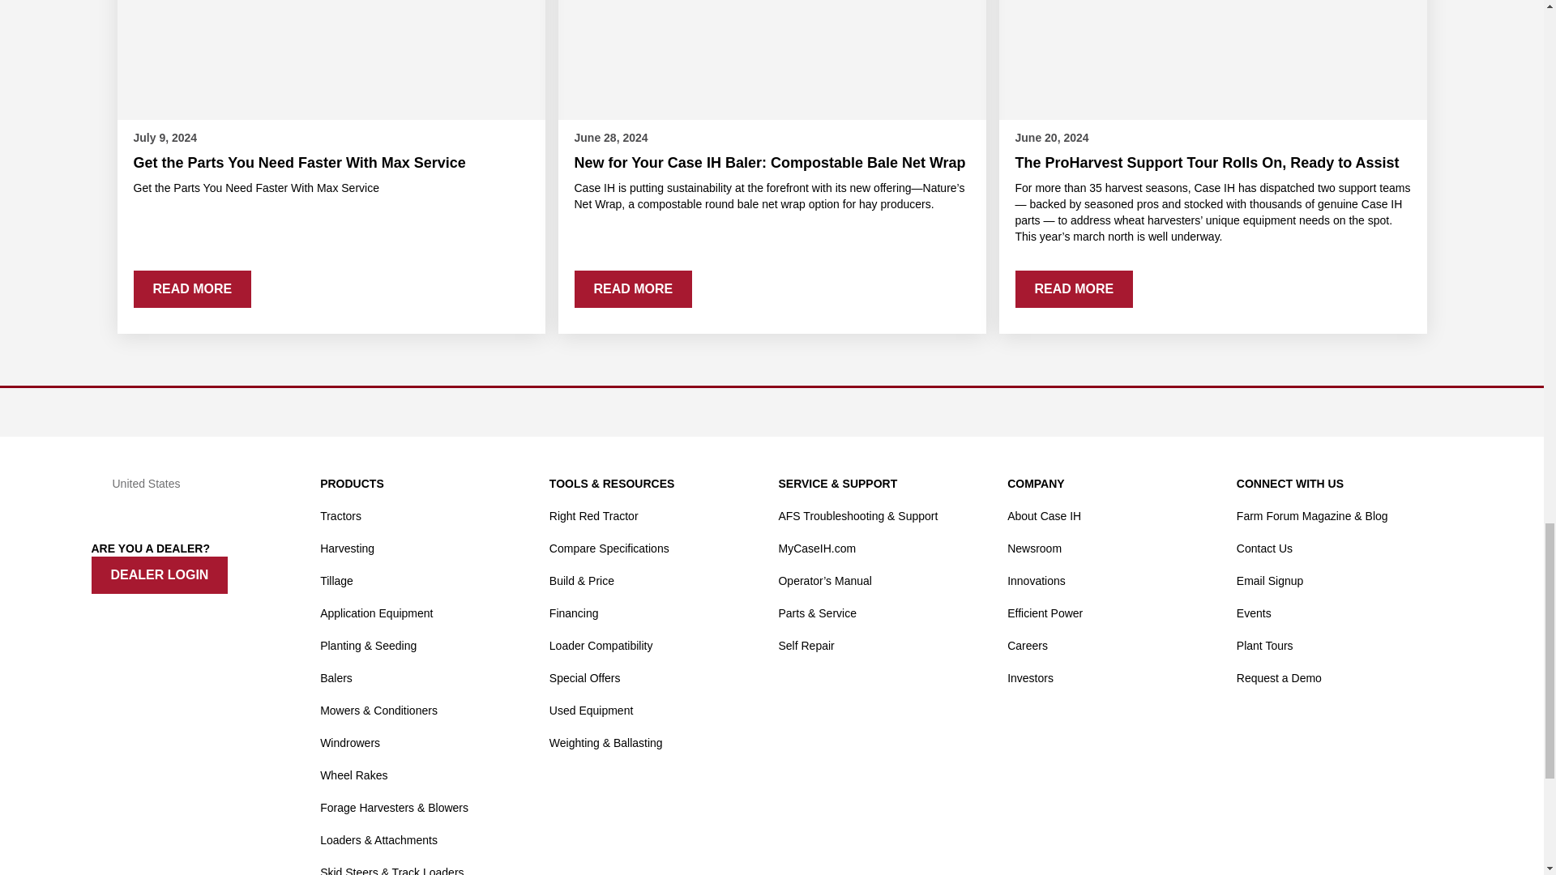  Describe the element at coordinates (574, 612) in the screenshot. I see `Financing` at that location.